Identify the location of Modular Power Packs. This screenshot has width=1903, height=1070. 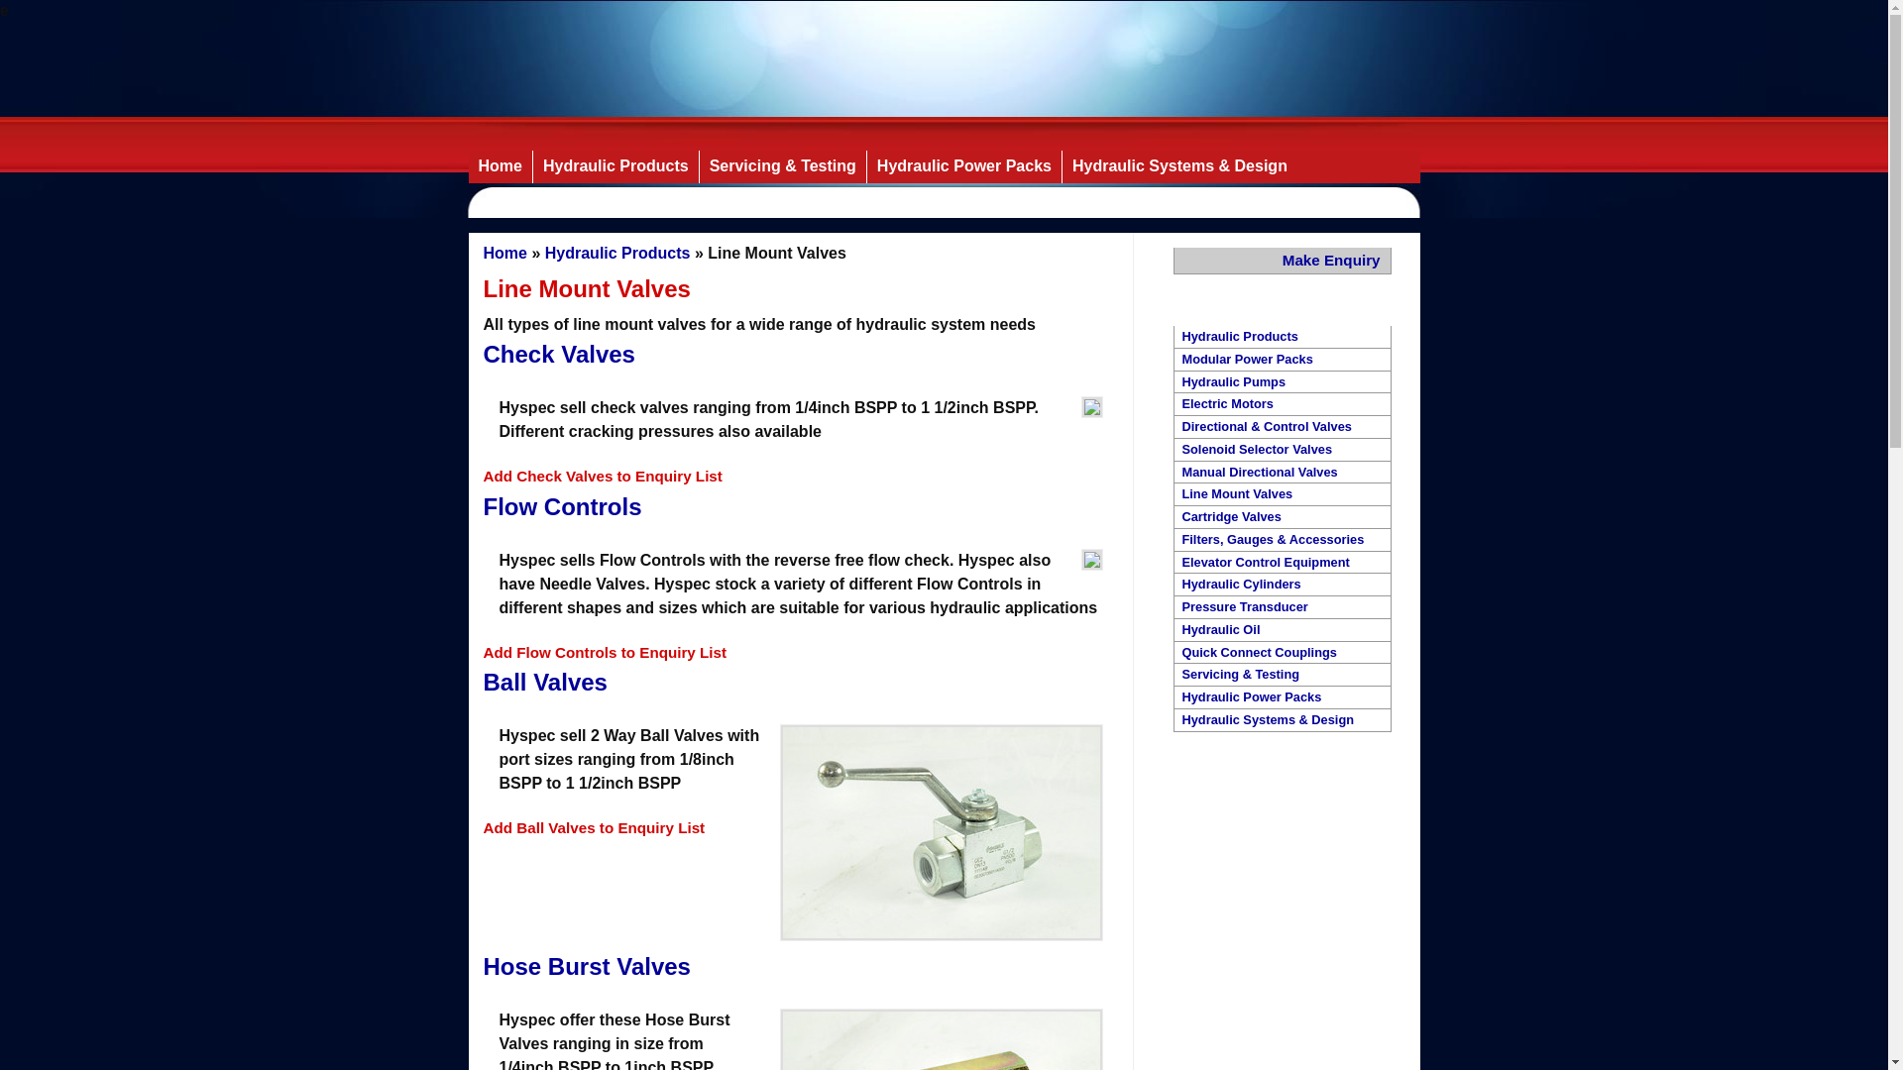
(1282, 361).